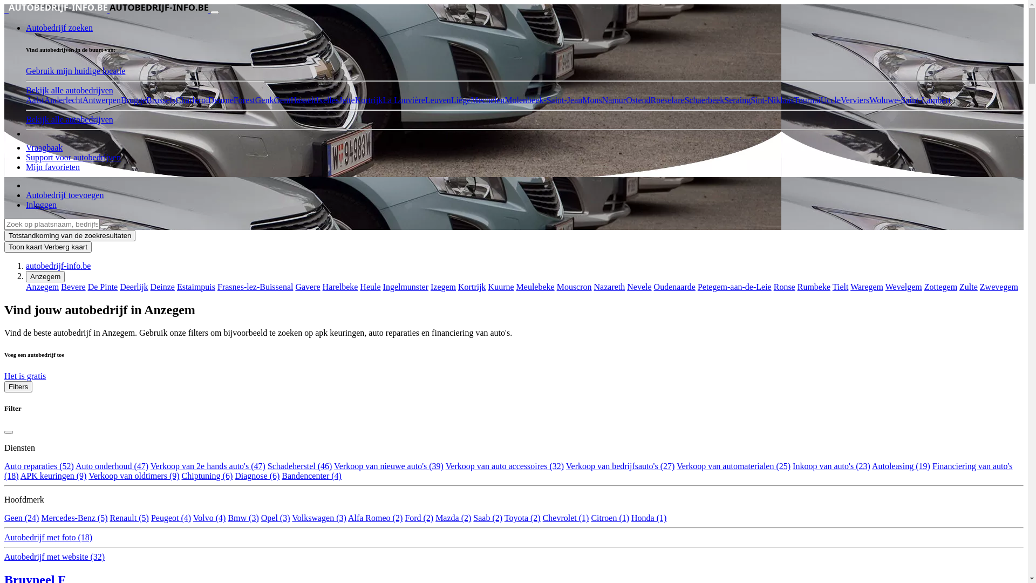 The width and height of the screenshot is (1036, 583). What do you see at coordinates (737, 100) in the screenshot?
I see `Seraing` at bounding box center [737, 100].